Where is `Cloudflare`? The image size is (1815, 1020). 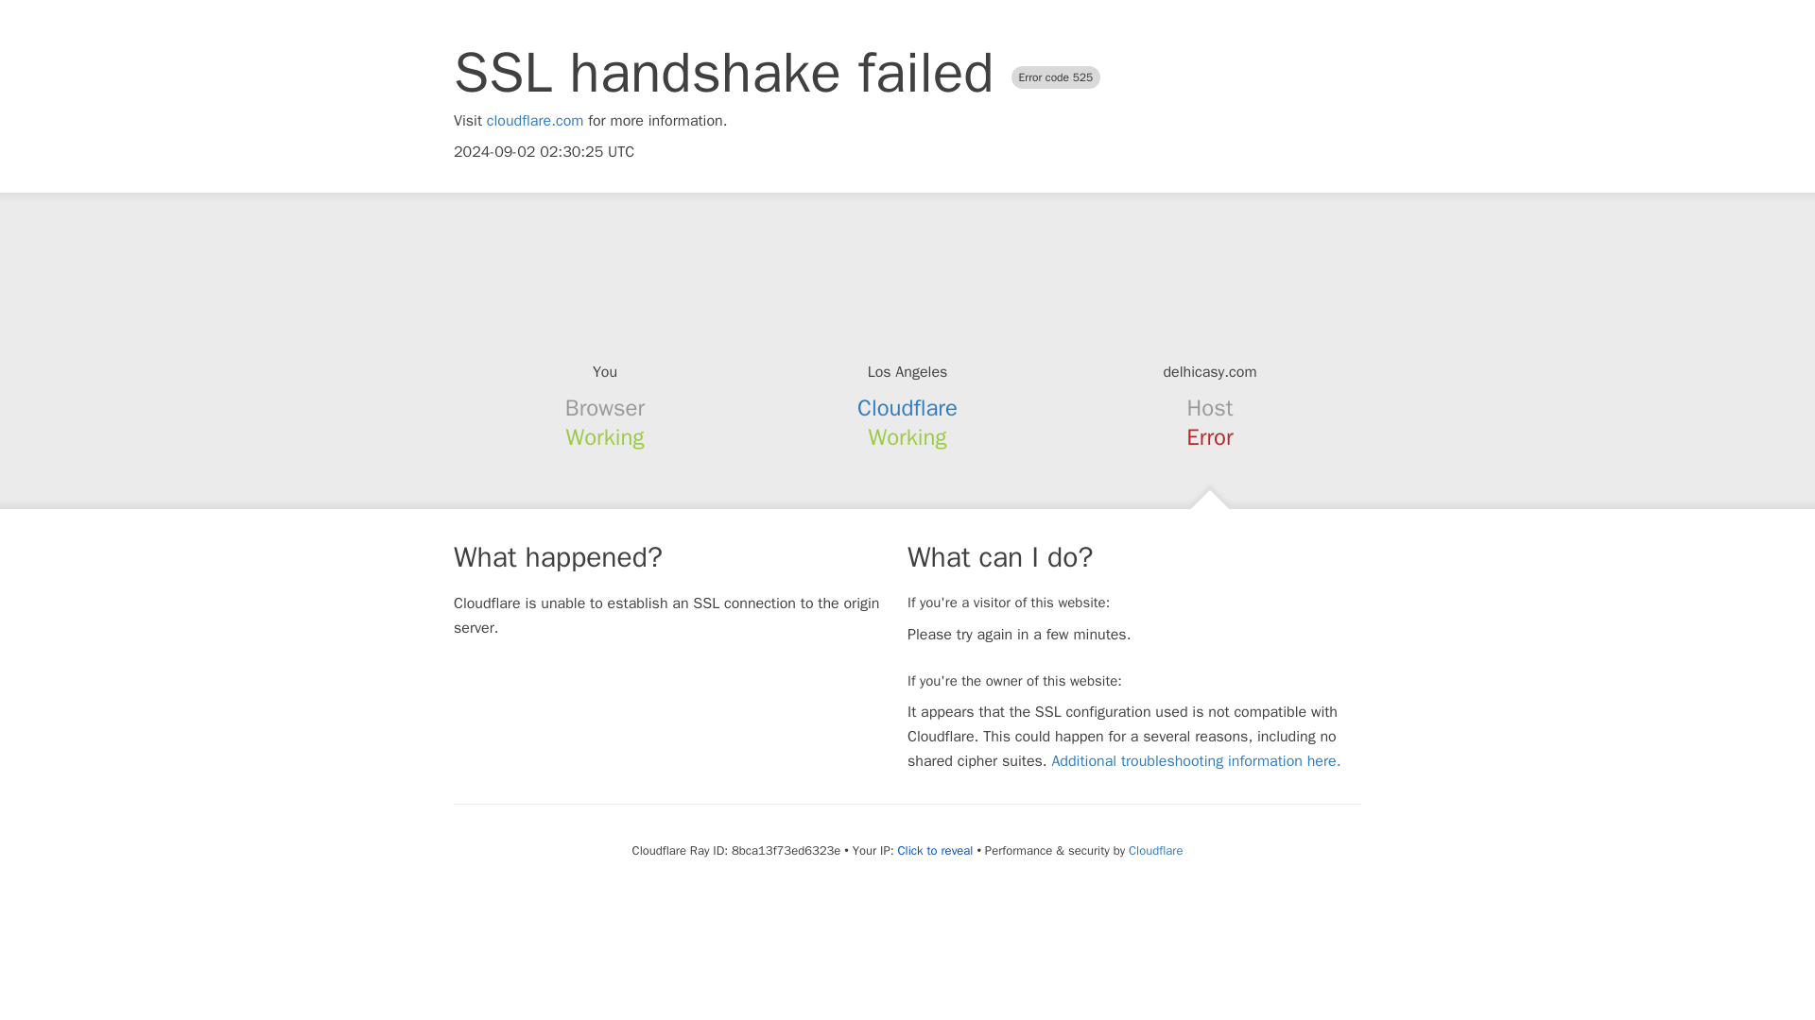 Cloudflare is located at coordinates (1155, 850).